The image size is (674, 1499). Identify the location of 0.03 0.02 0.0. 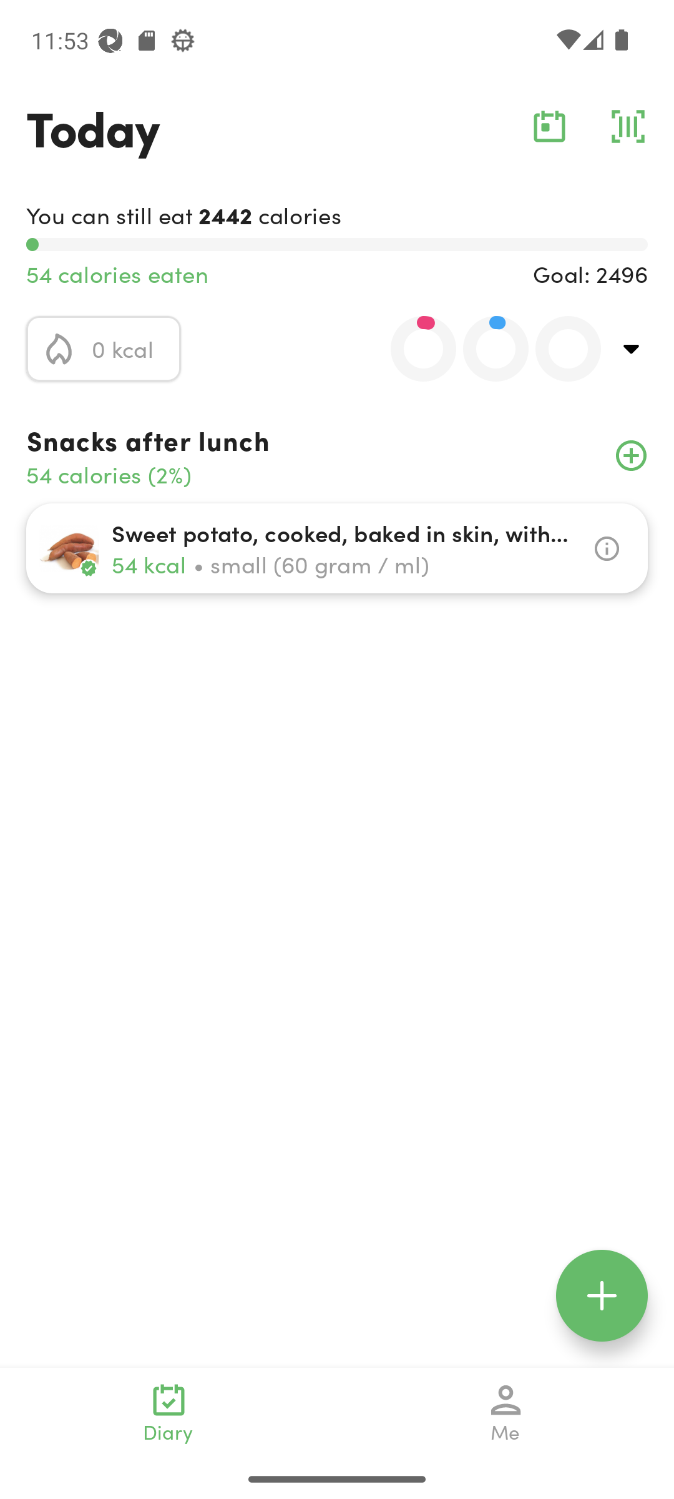
(485, 349).